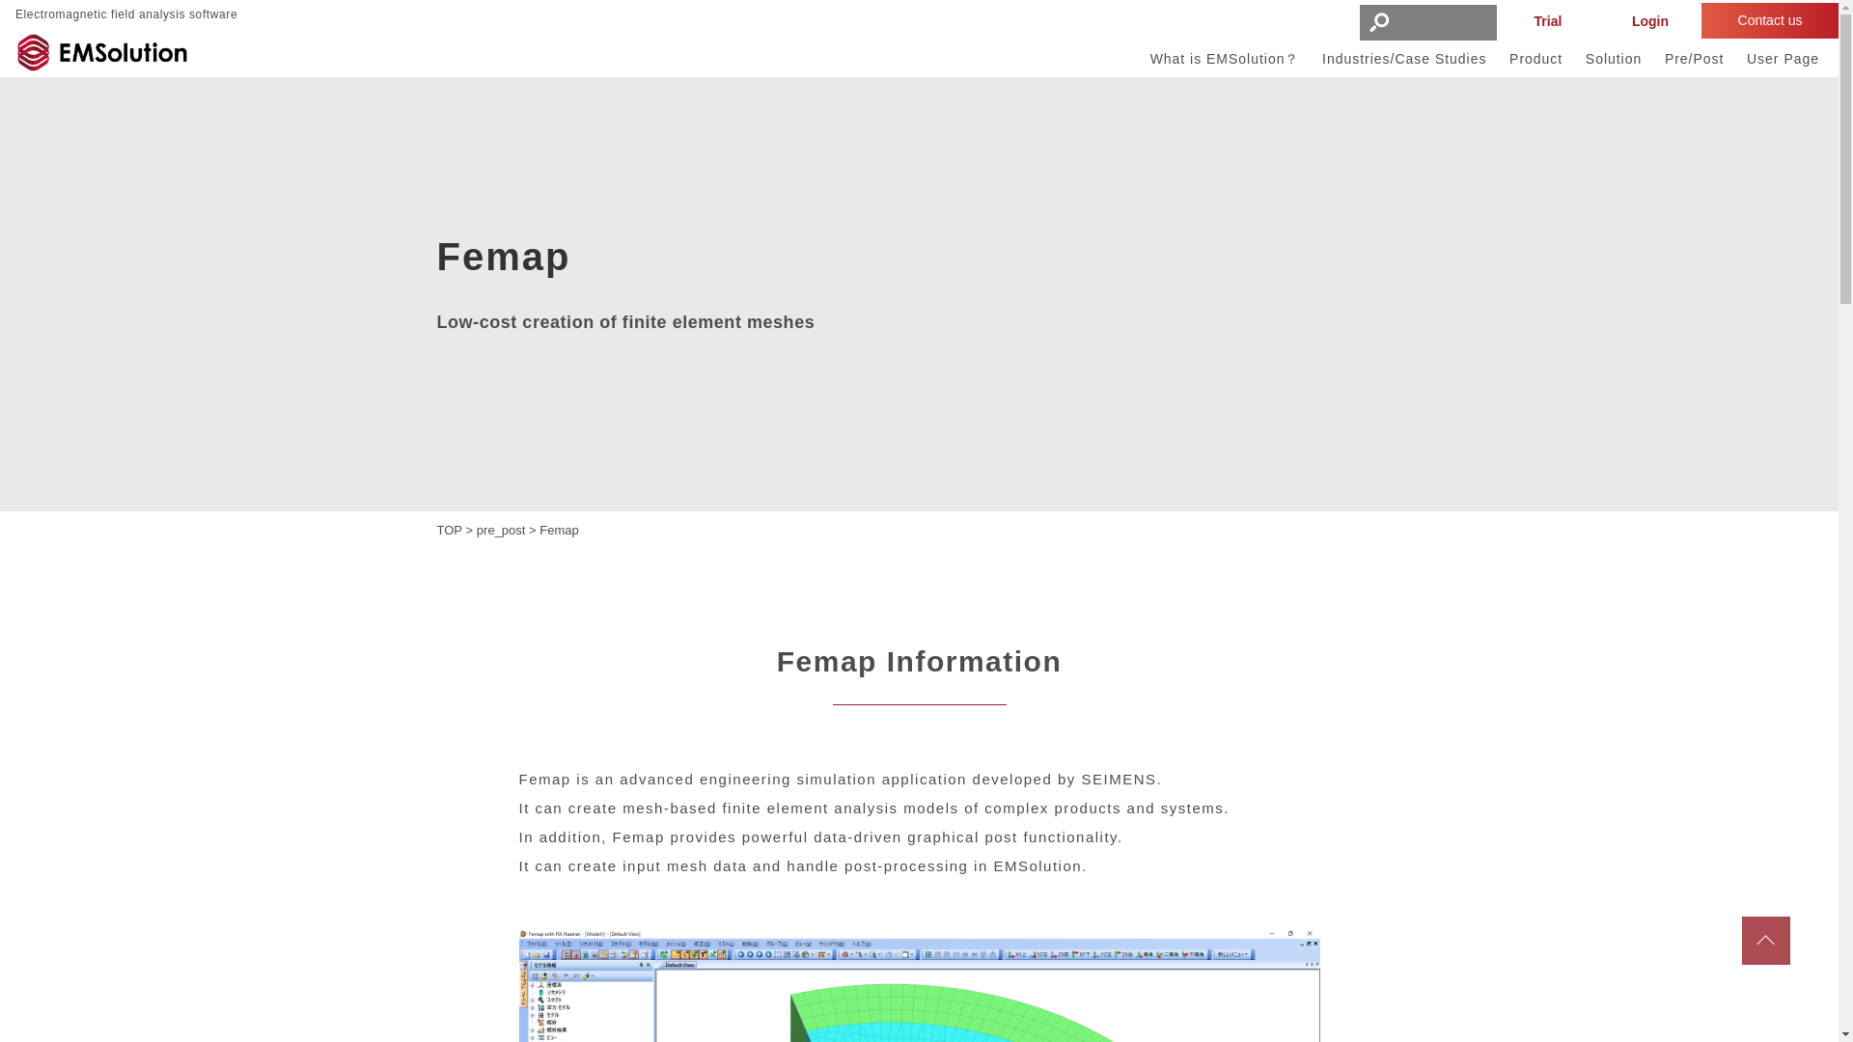 The image size is (1853, 1042). Describe the element at coordinates (1535, 64) in the screenshot. I see `Product` at that location.